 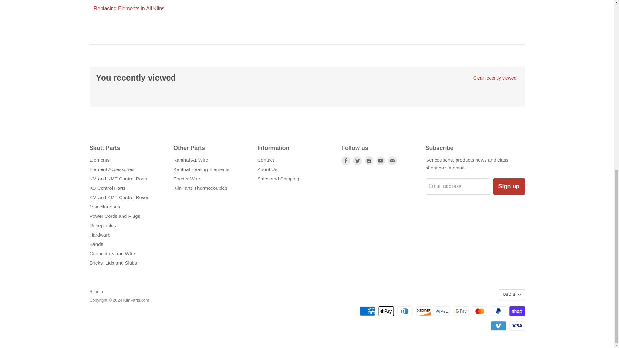 What do you see at coordinates (357, 160) in the screenshot?
I see `Twitter` at bounding box center [357, 160].